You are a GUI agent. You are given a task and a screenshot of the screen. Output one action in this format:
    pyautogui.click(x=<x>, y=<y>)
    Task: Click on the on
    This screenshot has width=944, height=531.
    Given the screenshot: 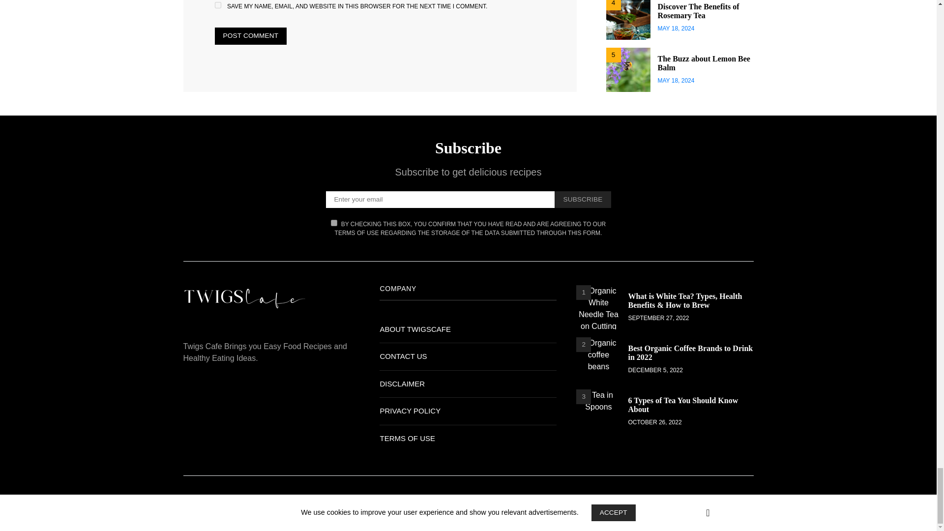 What is the action you would take?
    pyautogui.click(x=334, y=223)
    